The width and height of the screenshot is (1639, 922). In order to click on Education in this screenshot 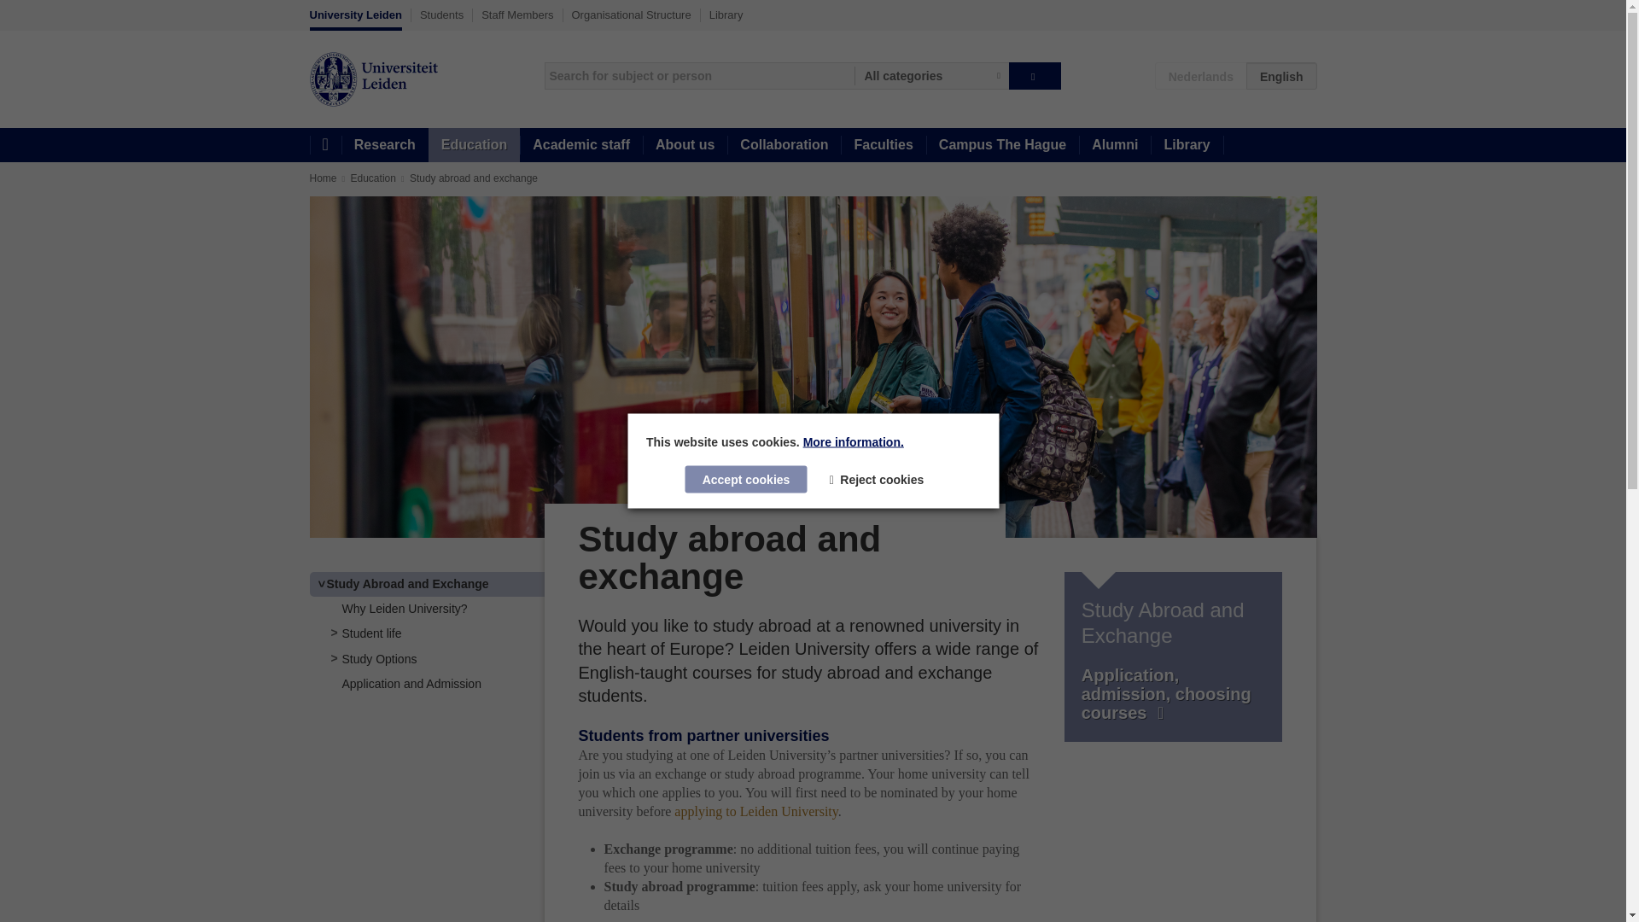, I will do `click(373, 178)`.